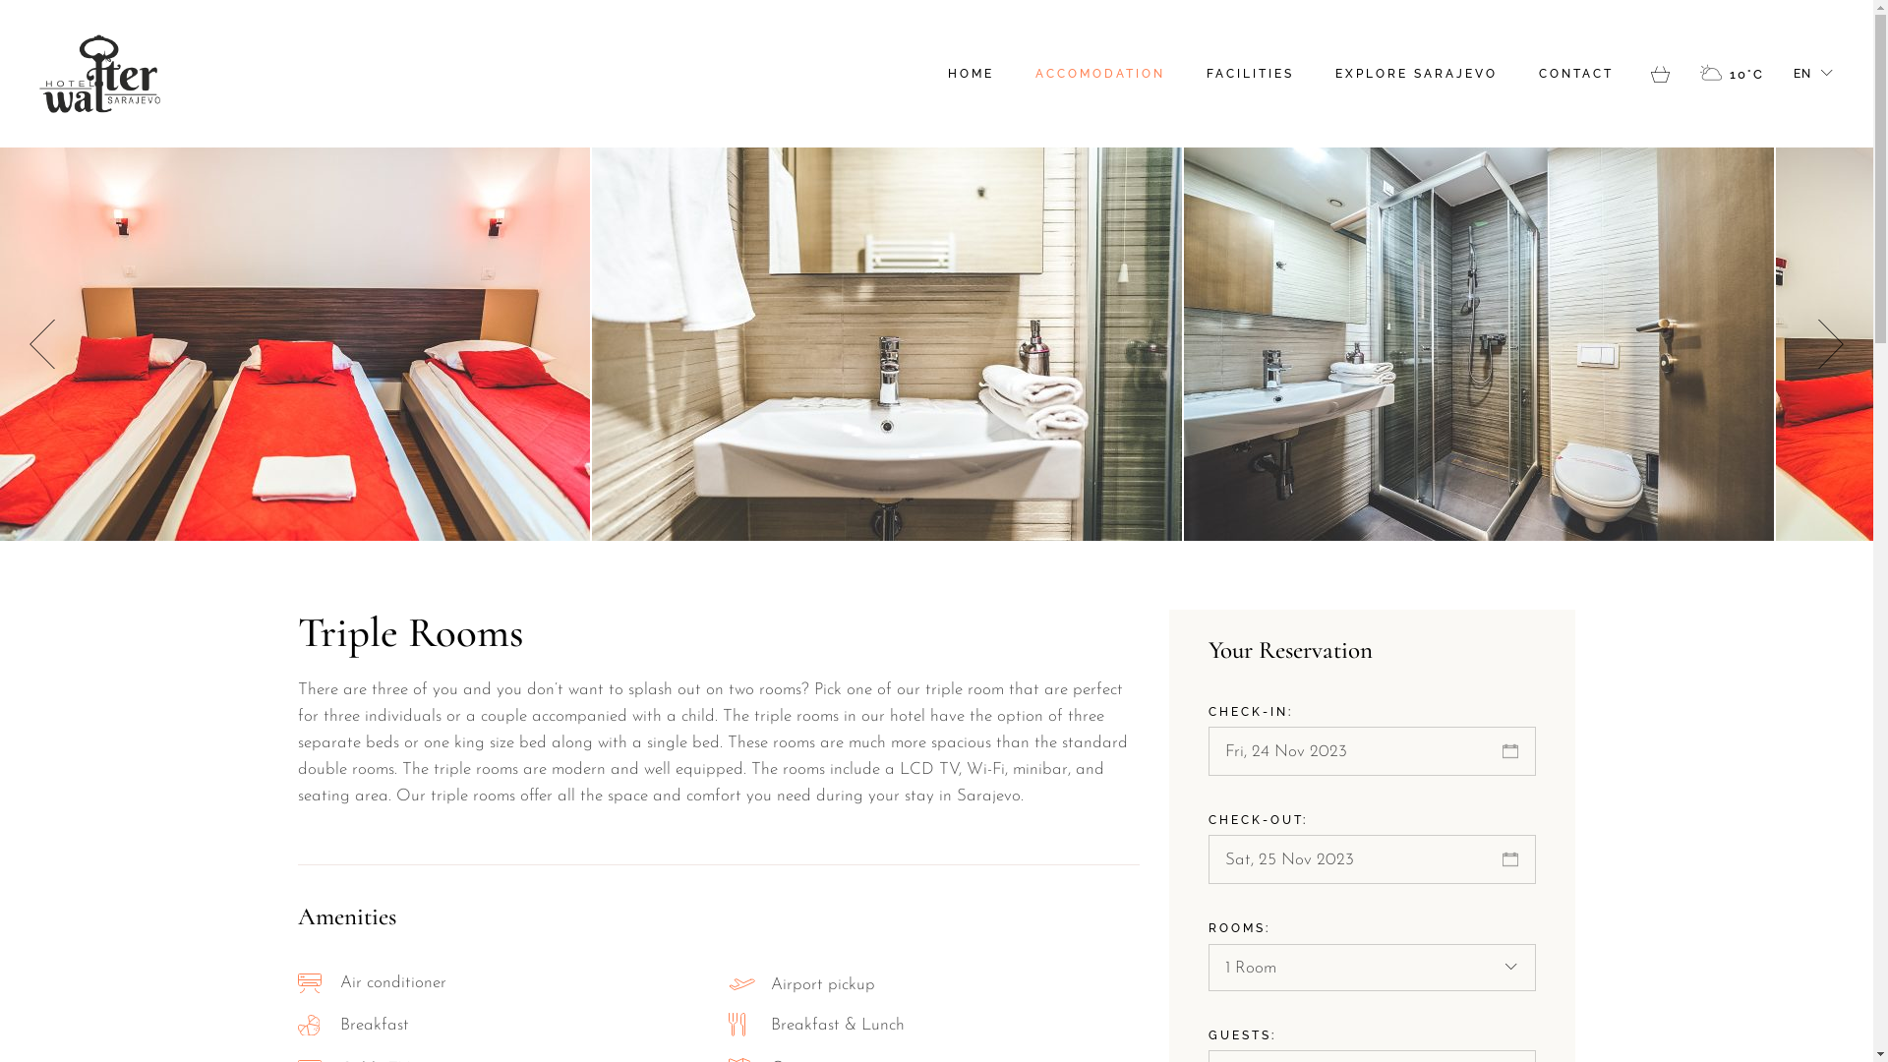 Image resolution: width=1888 pixels, height=1062 pixels. Describe the element at coordinates (1576, 74) in the screenshot. I see `CONTACT` at that location.